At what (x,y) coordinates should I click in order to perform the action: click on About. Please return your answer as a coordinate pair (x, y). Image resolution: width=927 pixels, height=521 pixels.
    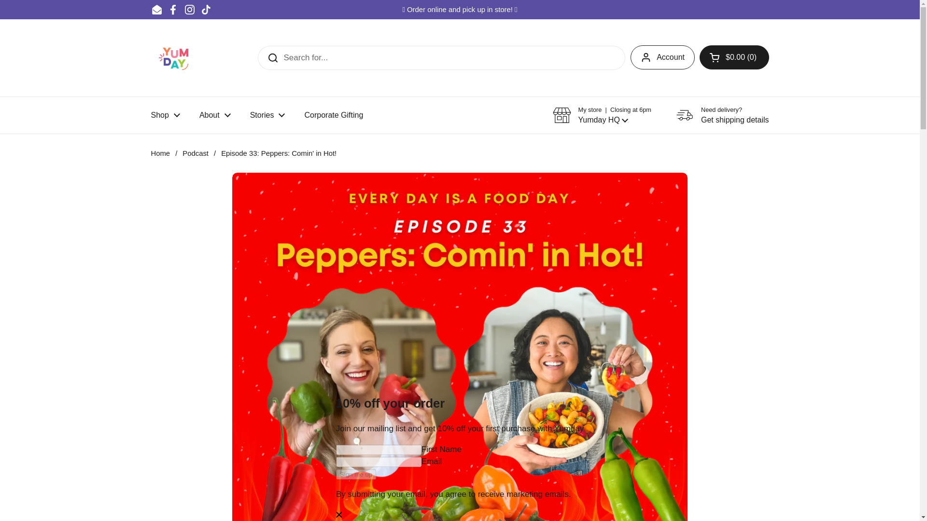
    Looking at the image, I should click on (206, 10).